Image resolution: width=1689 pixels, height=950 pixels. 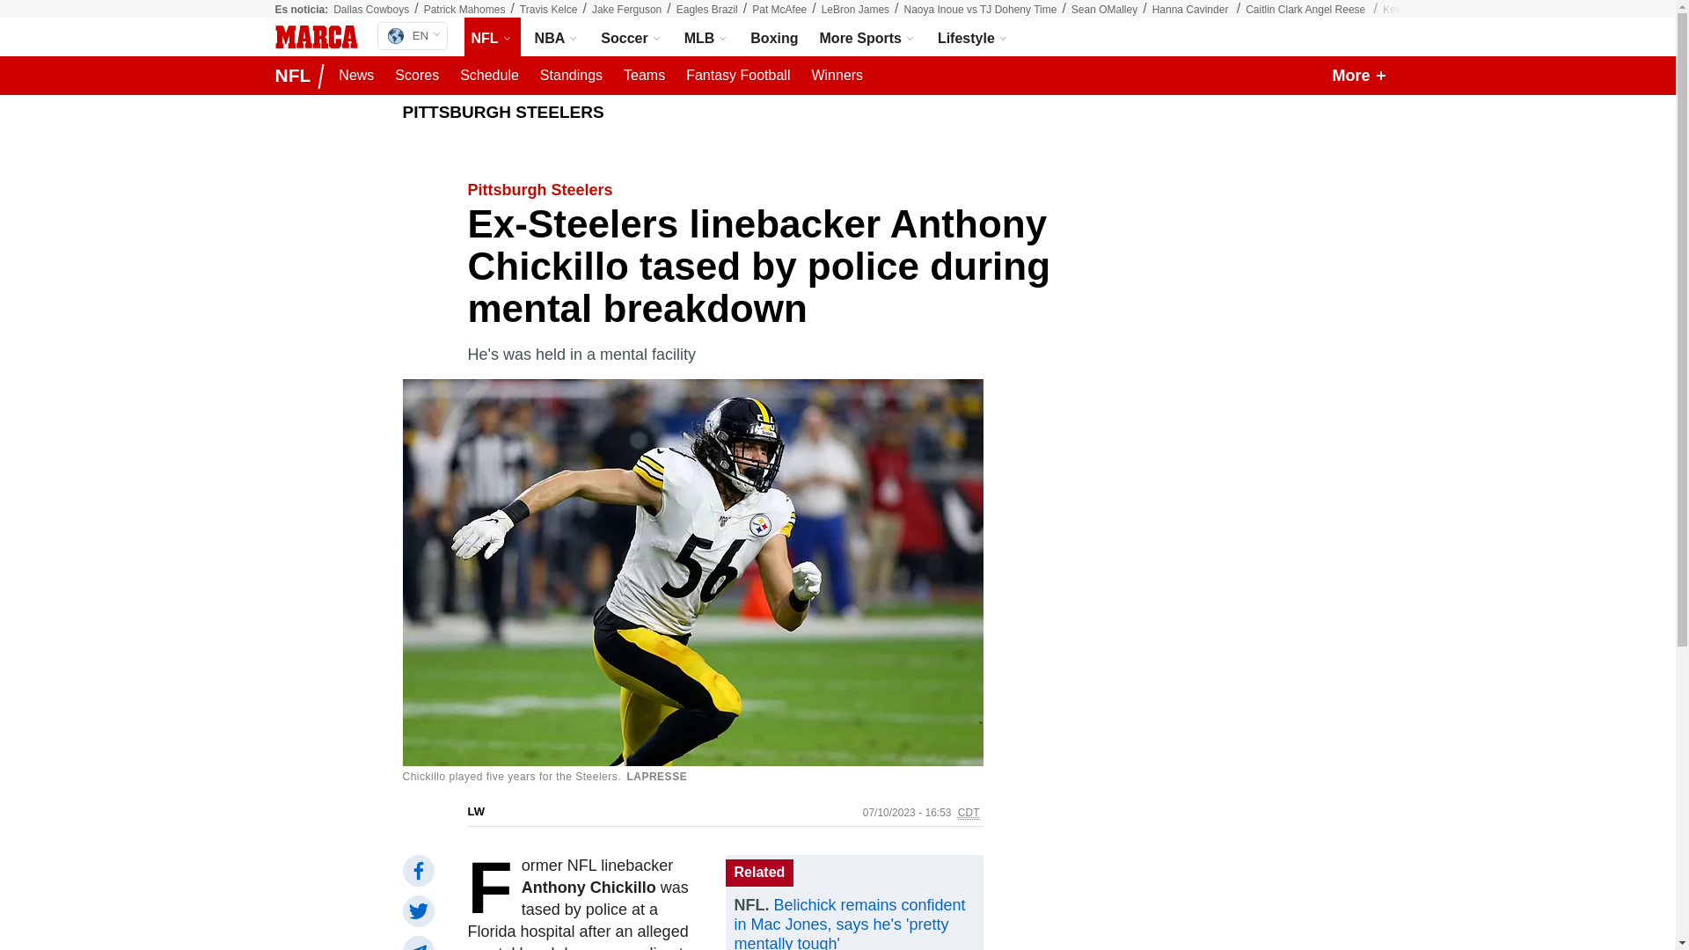 What do you see at coordinates (370, 10) in the screenshot?
I see `Dallas Cowboys` at bounding box center [370, 10].